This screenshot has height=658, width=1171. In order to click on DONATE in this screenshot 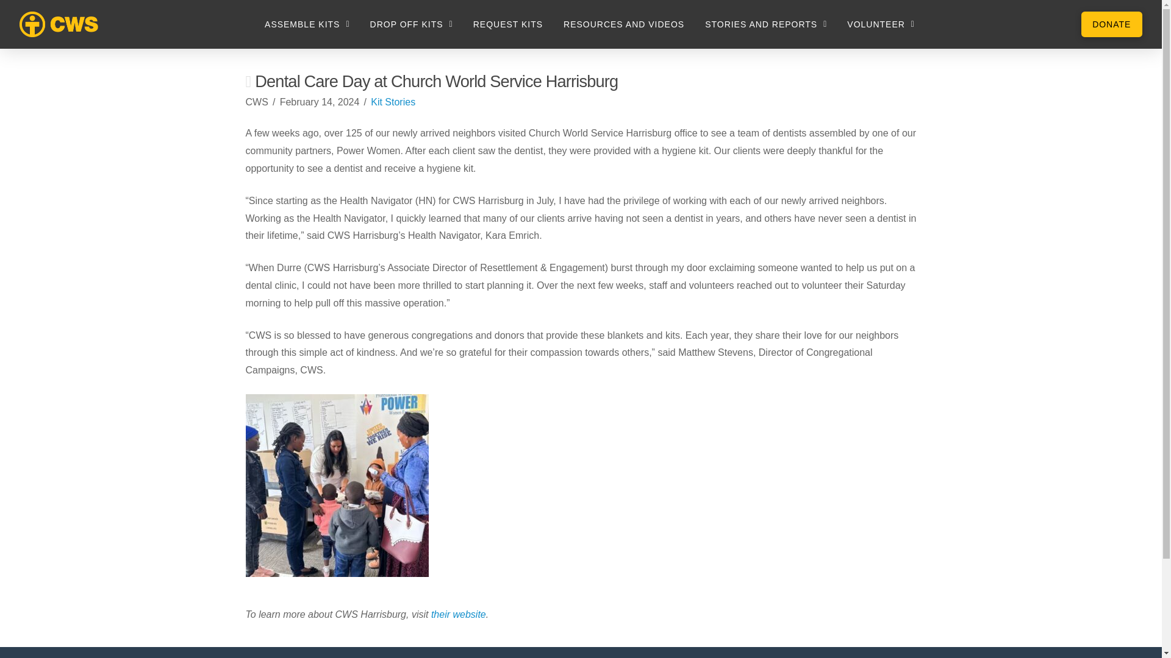, I will do `click(1111, 24)`.